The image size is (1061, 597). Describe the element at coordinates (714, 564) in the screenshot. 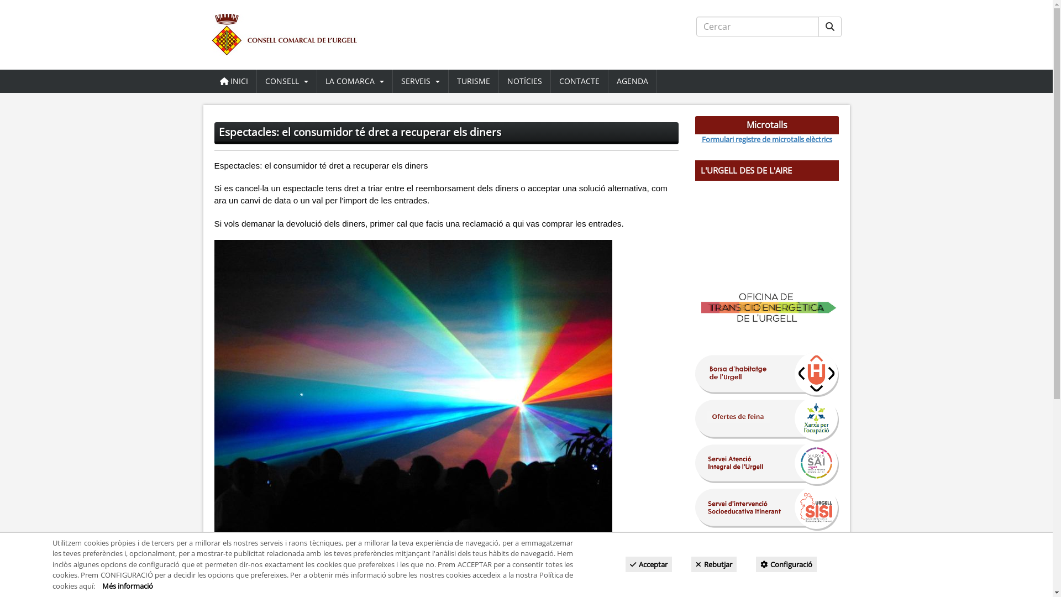

I see `Rebutjar` at that location.